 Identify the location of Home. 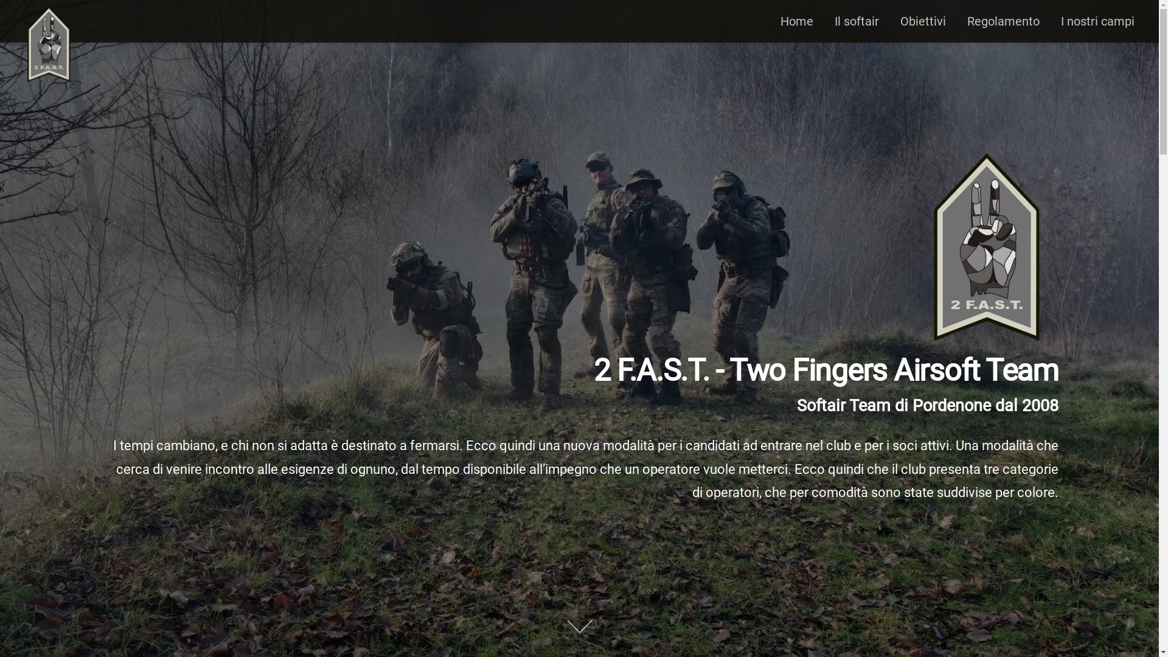
(797, 21).